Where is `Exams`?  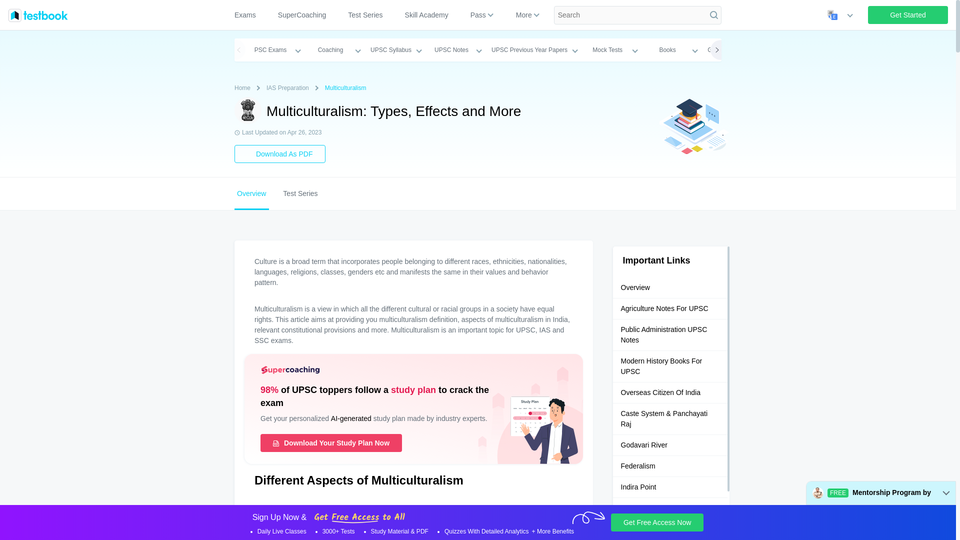
Exams is located at coordinates (249, 15).